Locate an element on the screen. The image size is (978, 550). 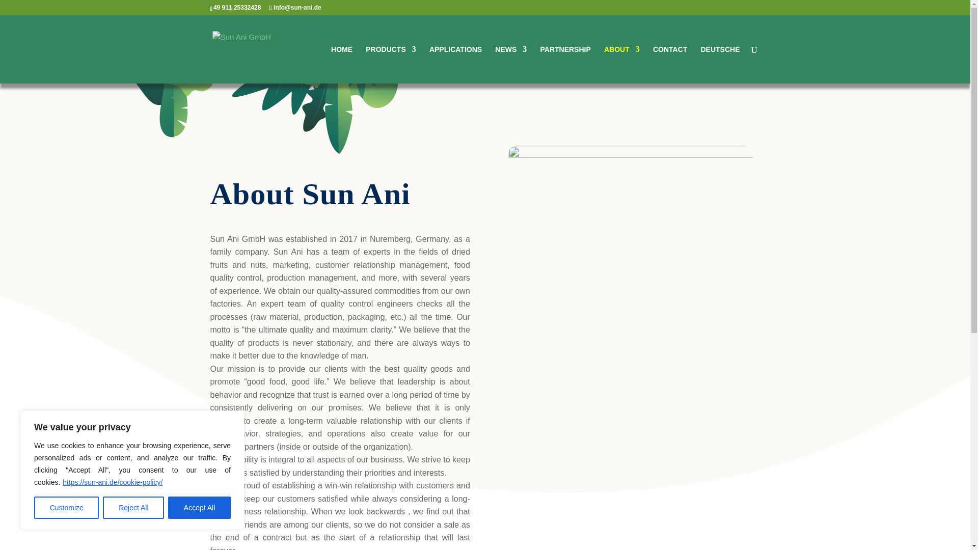
Accept All is located at coordinates (200, 508).